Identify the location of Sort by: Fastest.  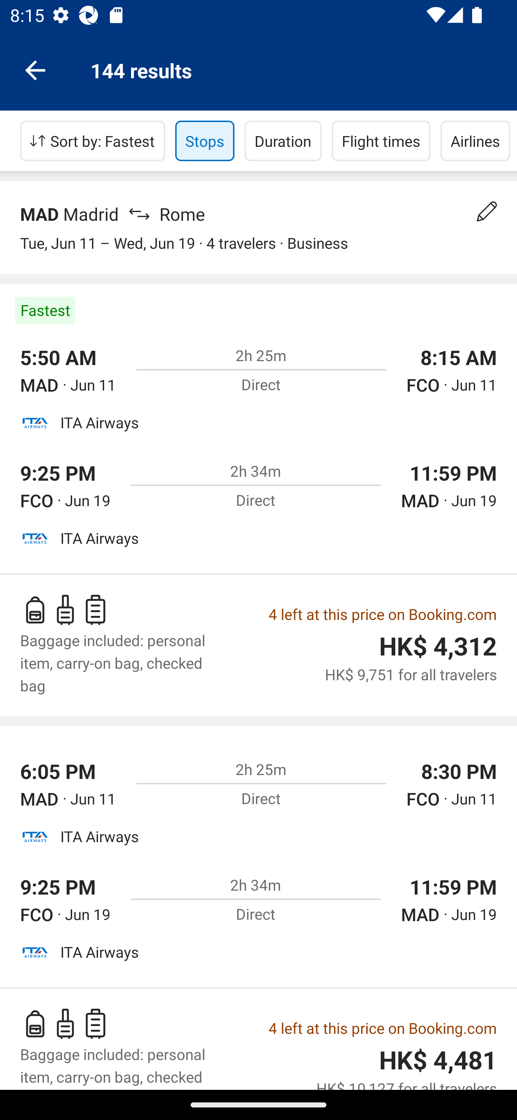
(93, 141).